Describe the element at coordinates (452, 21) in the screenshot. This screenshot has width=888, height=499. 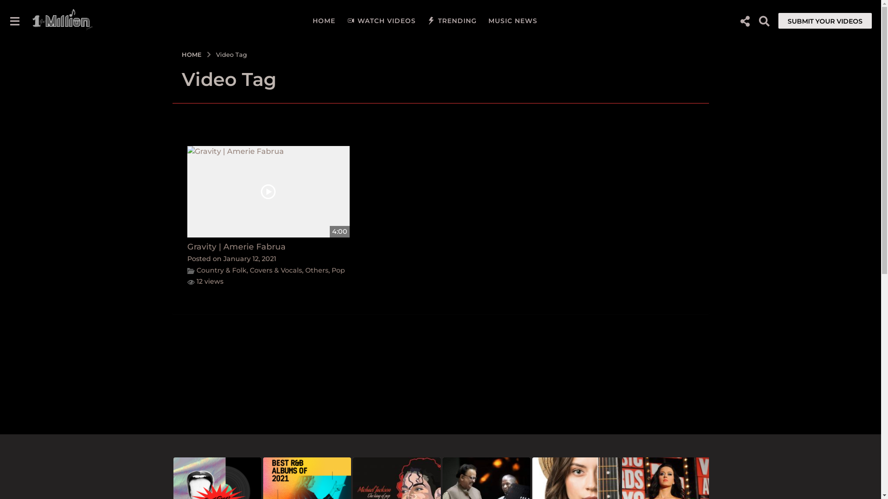
I see `TRENDING` at that location.